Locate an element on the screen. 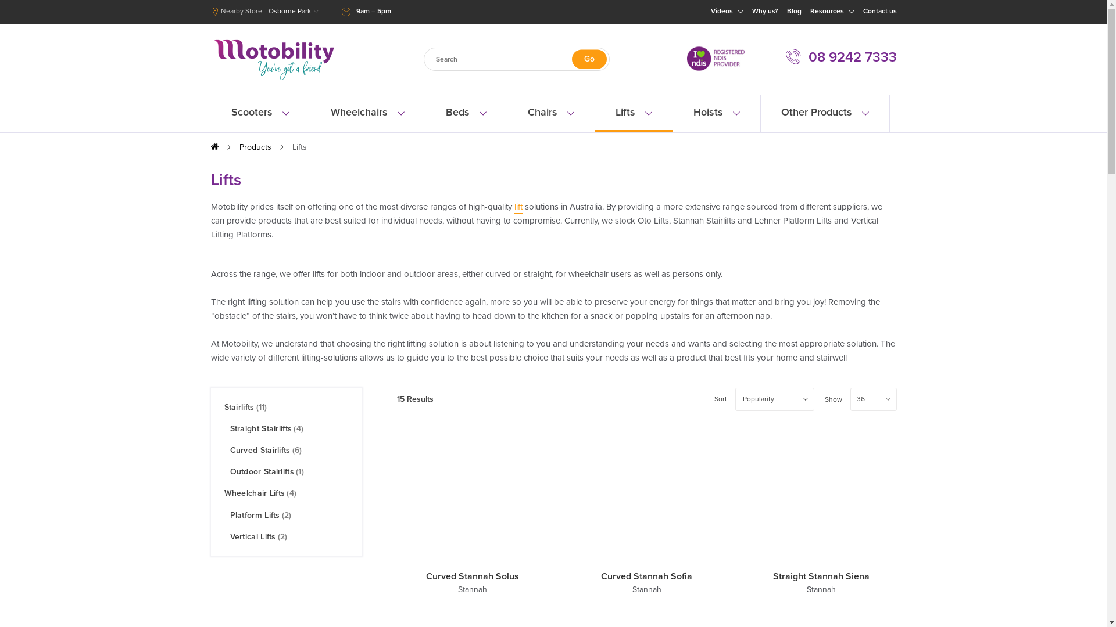  Motobility is located at coordinates (214, 147).